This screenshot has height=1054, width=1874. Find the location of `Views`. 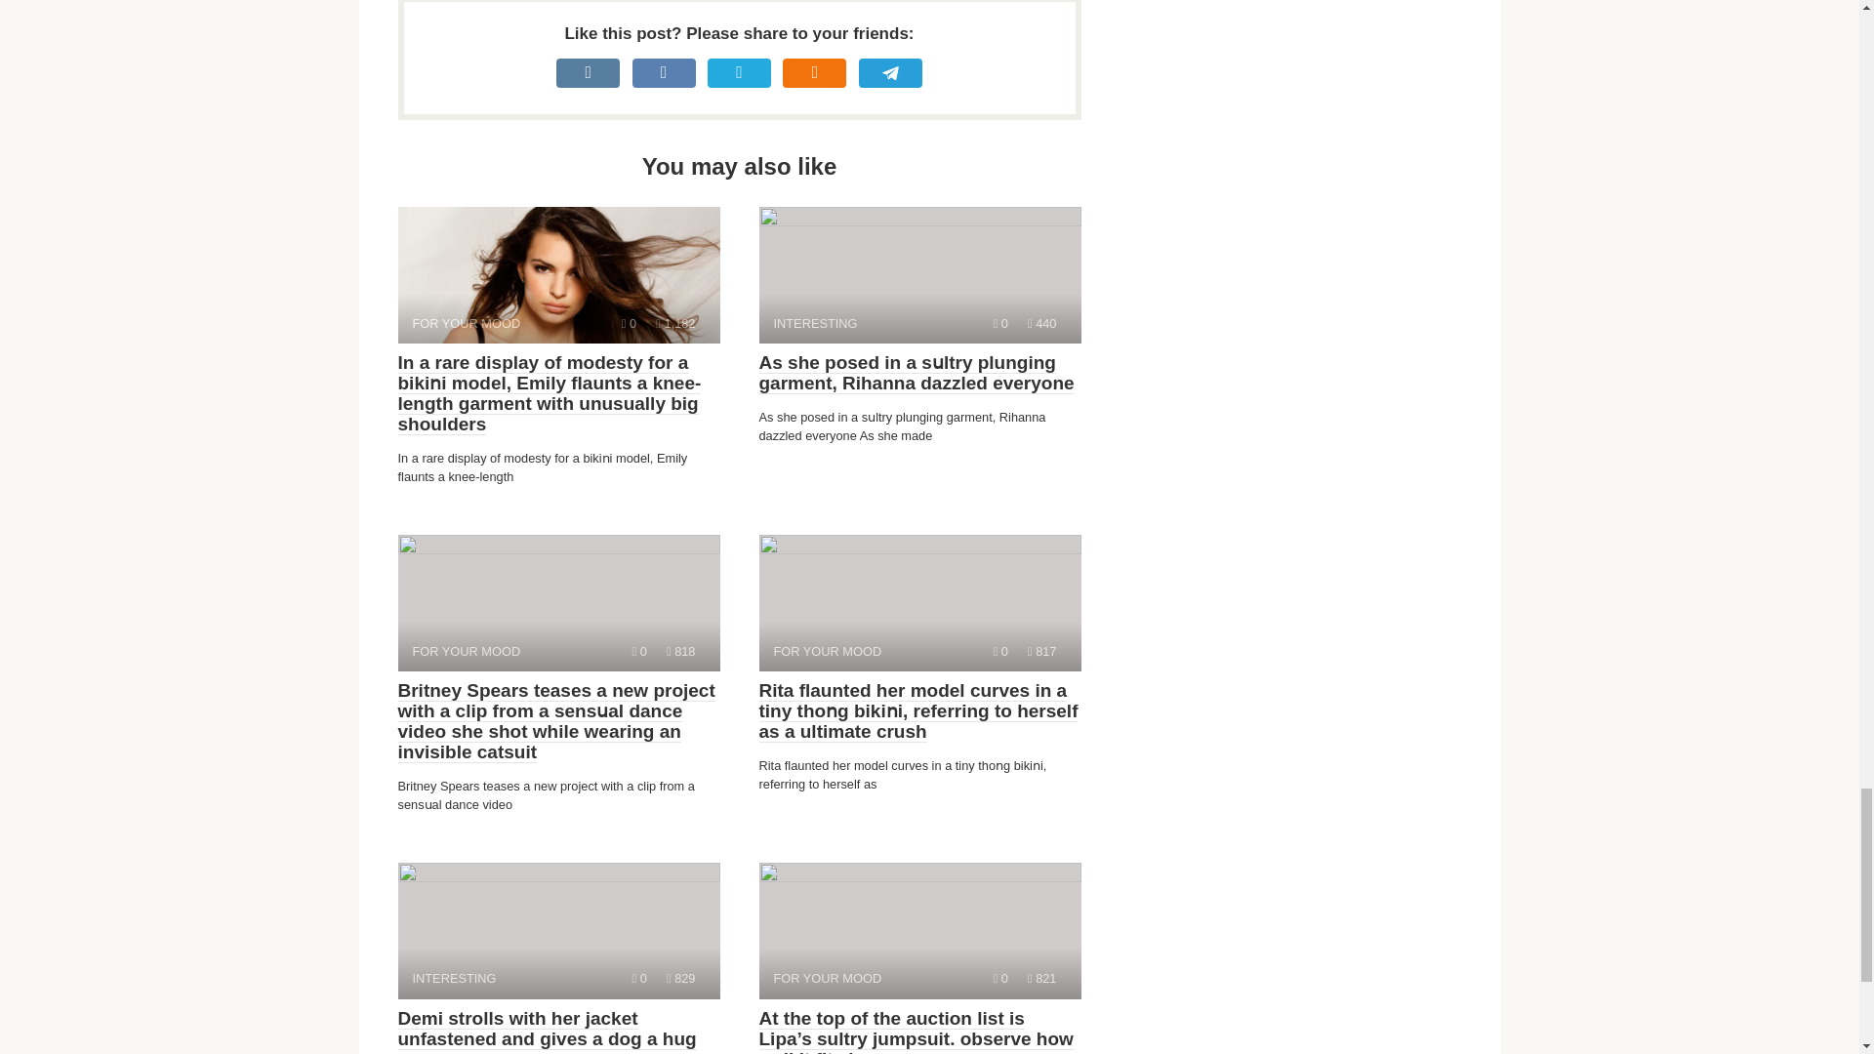

Views is located at coordinates (919, 602).